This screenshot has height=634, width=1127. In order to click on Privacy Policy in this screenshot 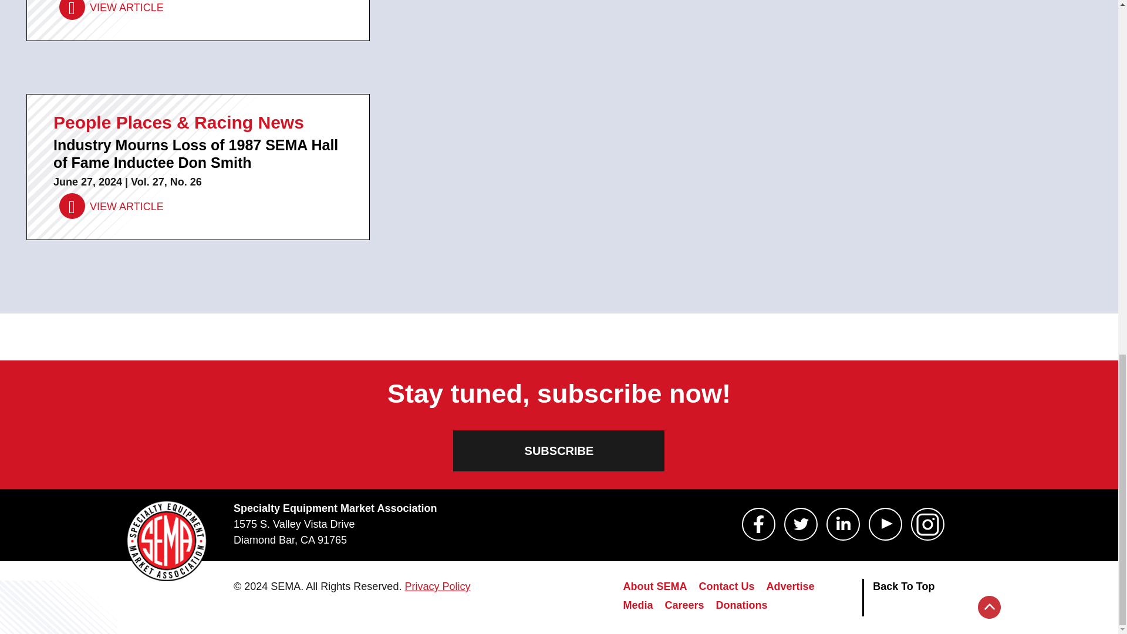, I will do `click(437, 586)`.